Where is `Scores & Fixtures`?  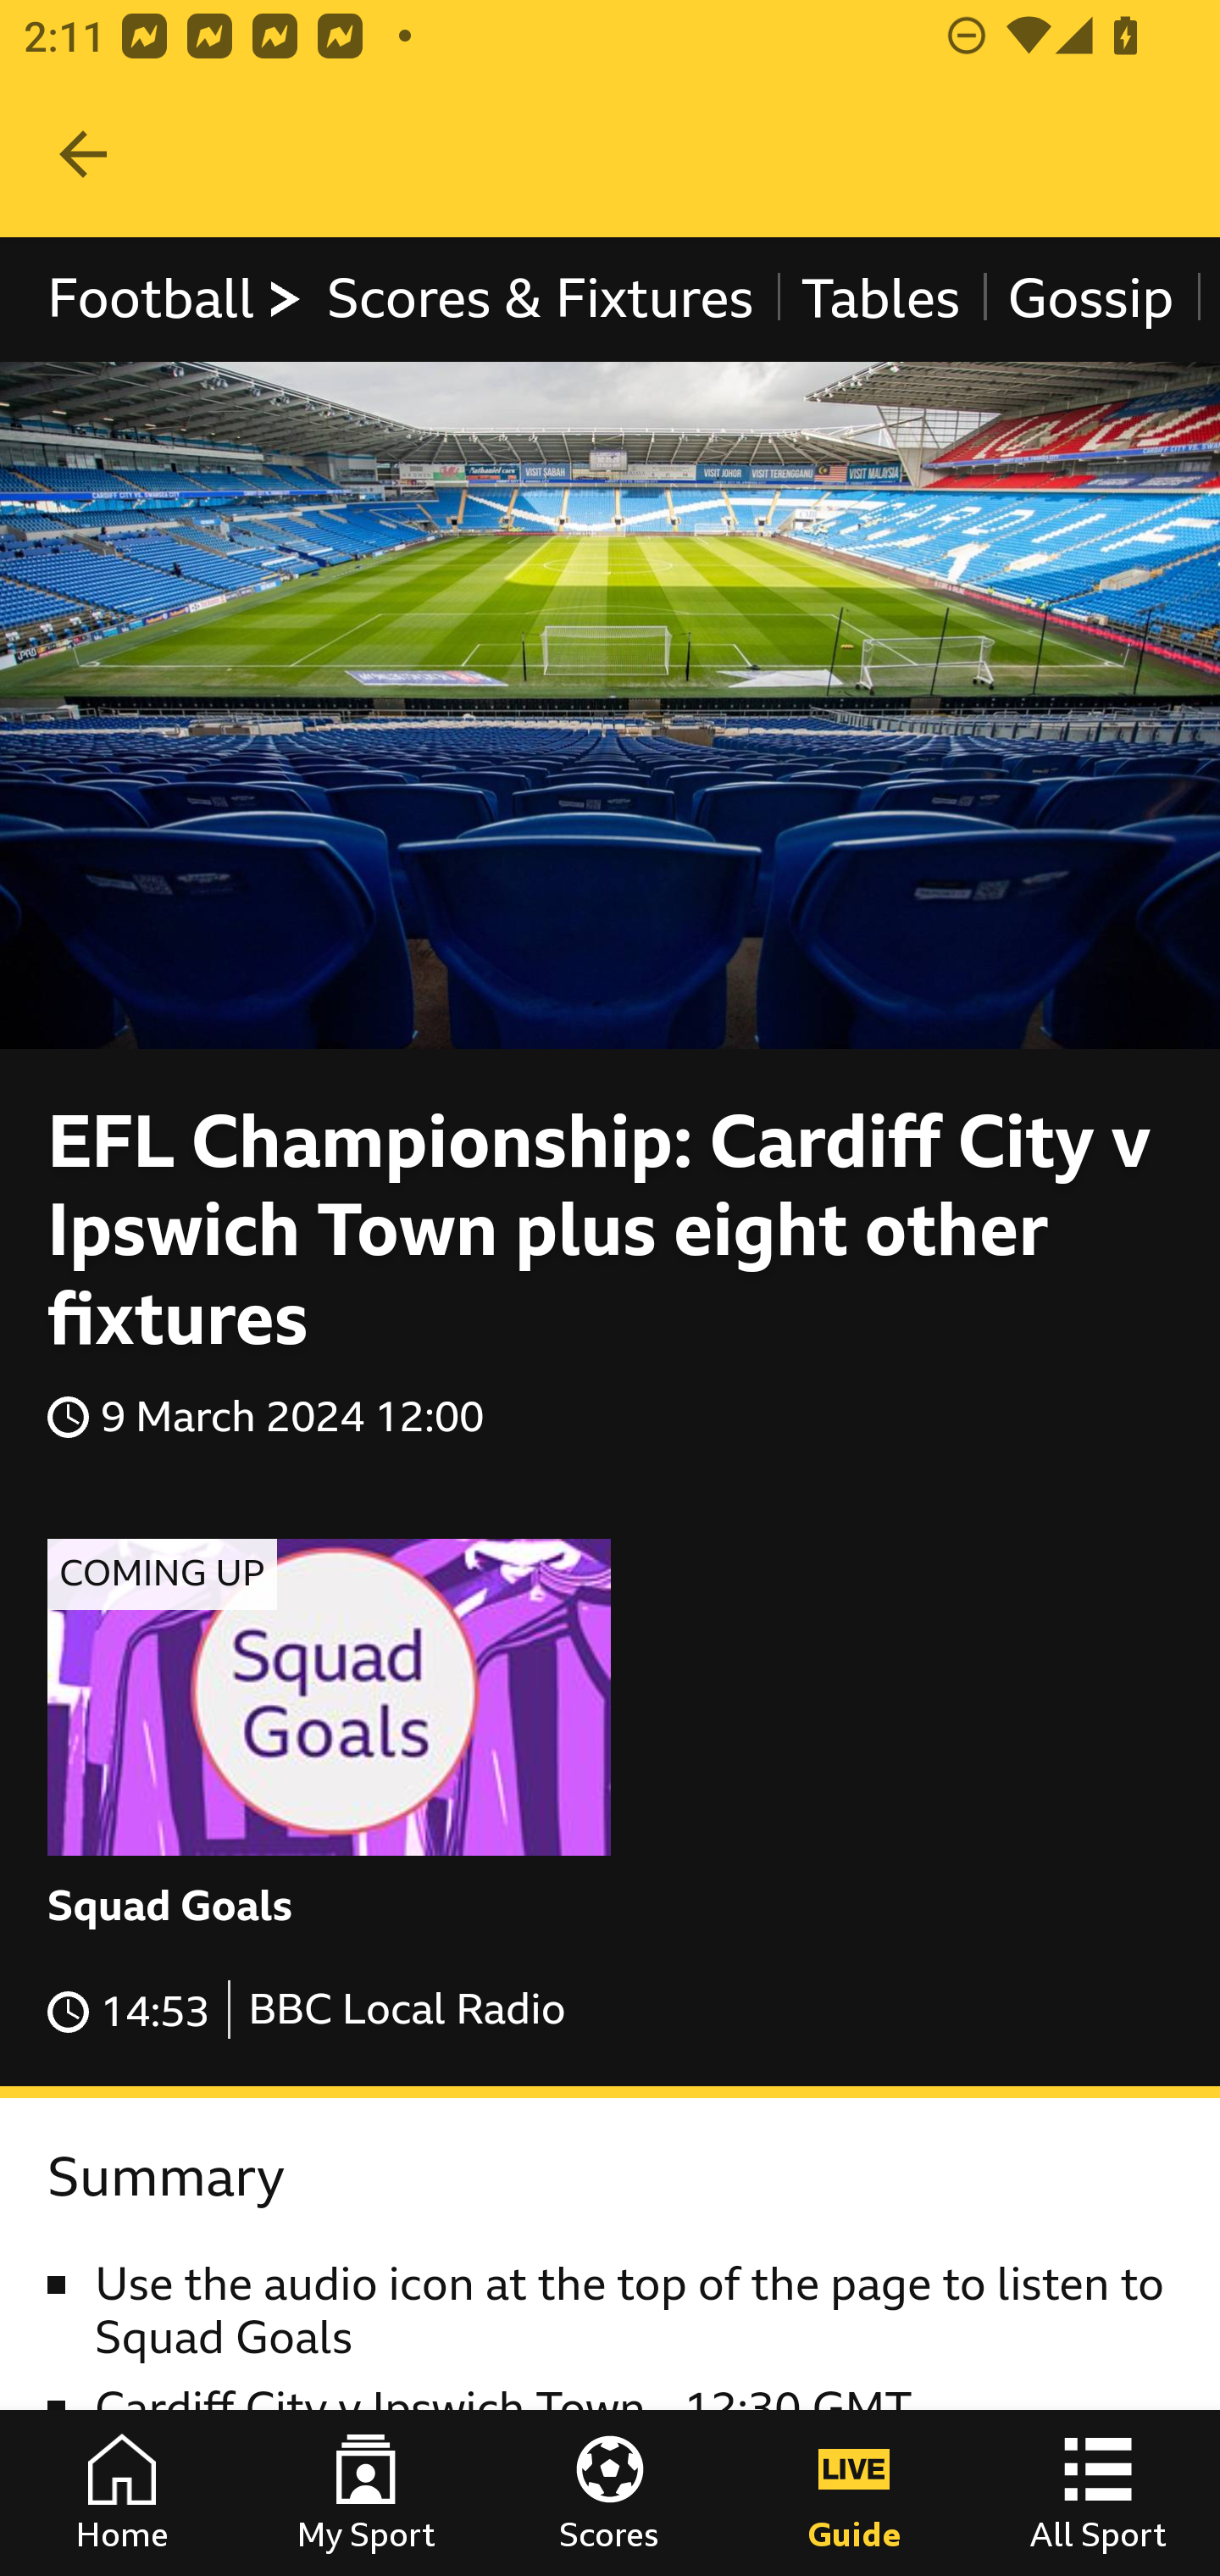
Scores & Fixtures is located at coordinates (541, 298).